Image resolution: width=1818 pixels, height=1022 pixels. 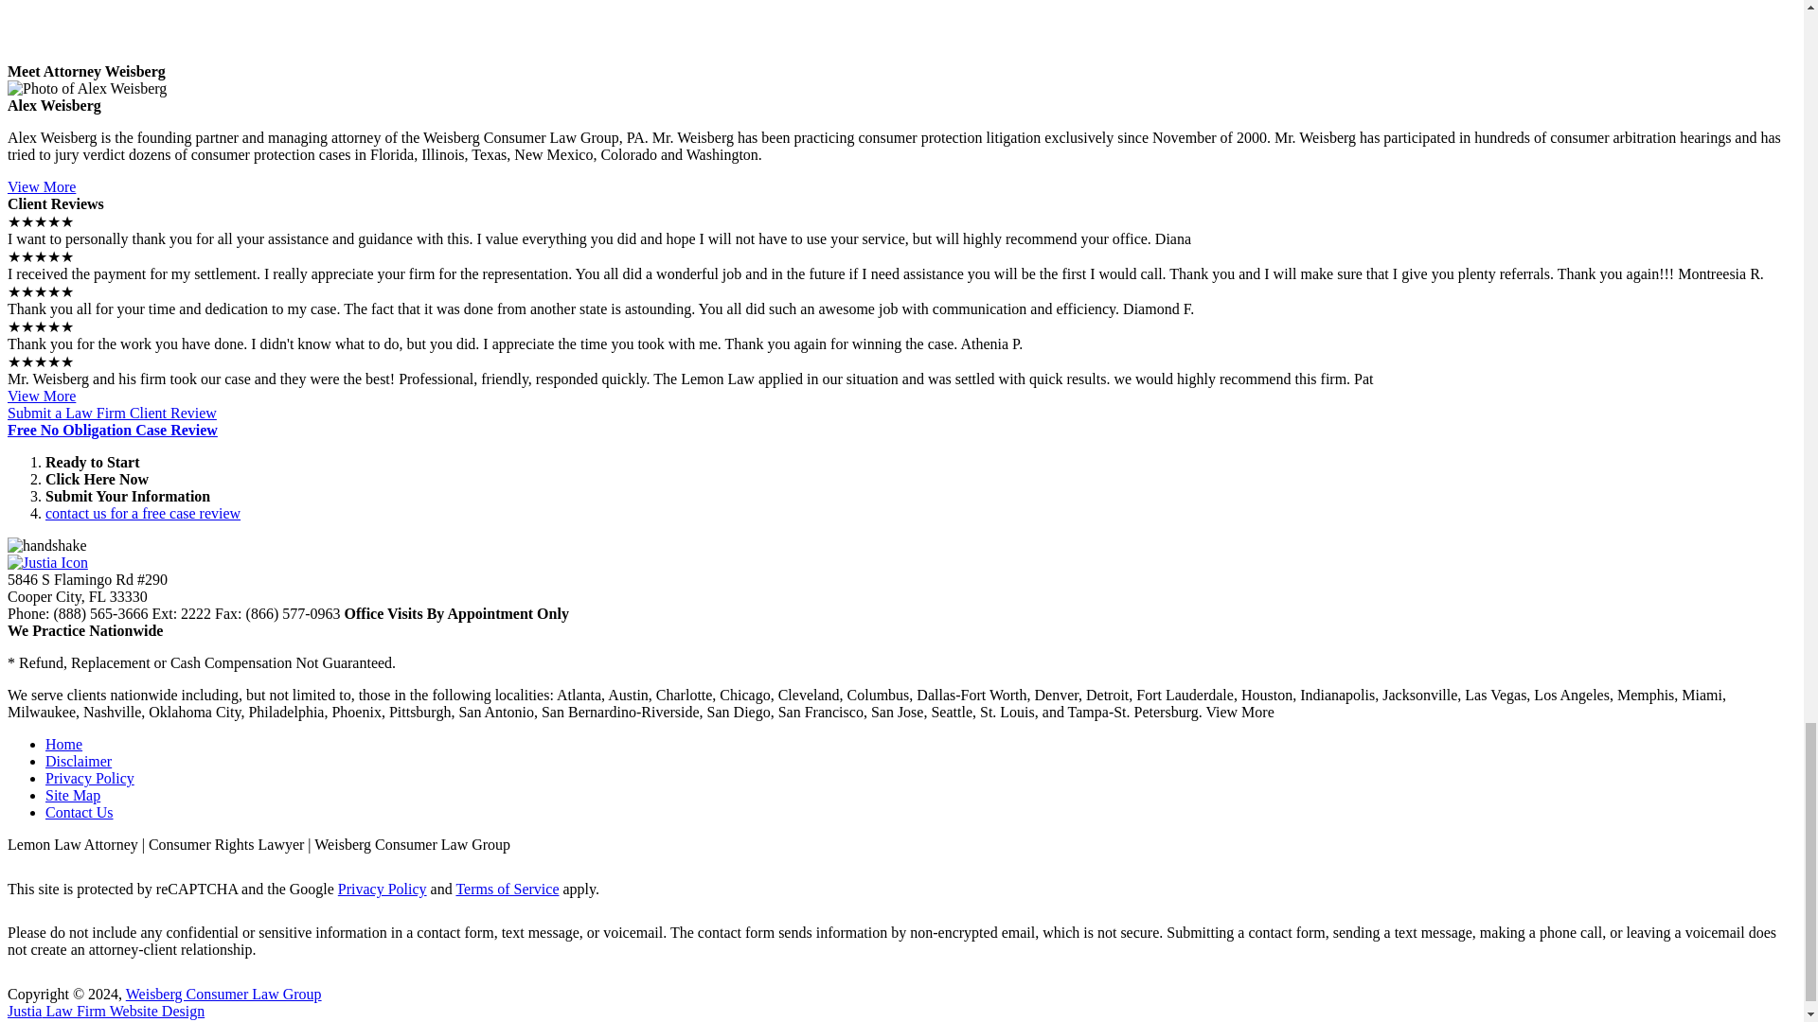 I want to click on Terms of Service, so click(x=507, y=889).